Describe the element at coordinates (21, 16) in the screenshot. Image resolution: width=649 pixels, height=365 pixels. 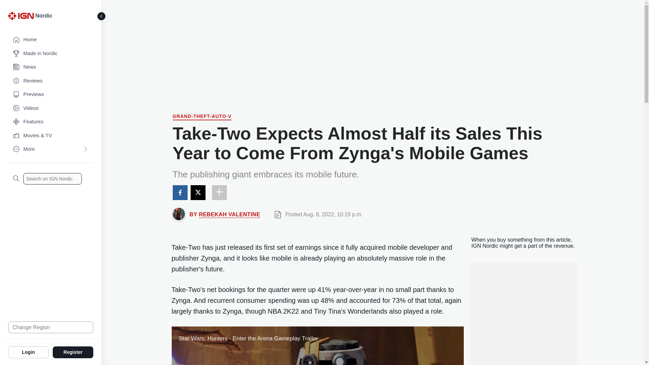
I see `IGN Logo` at that location.